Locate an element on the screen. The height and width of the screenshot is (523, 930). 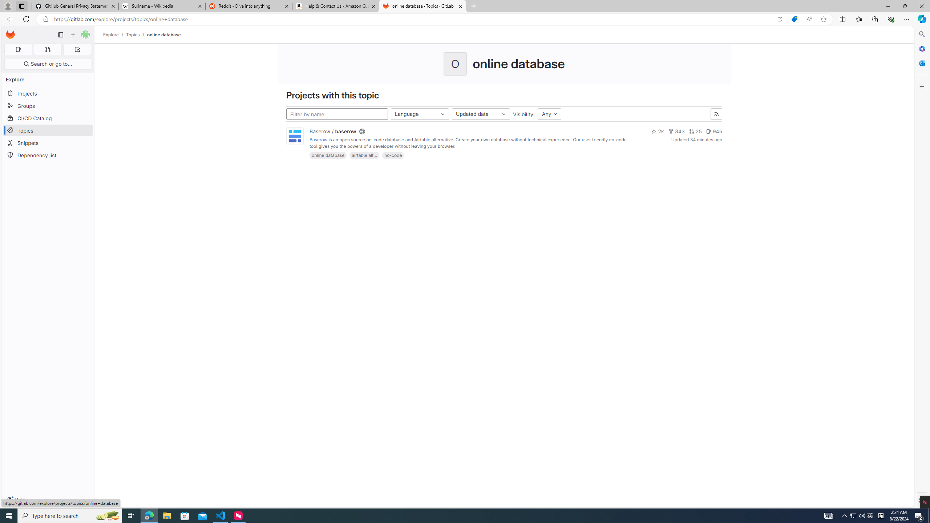
CI/CD Catalog is located at coordinates (48, 118).